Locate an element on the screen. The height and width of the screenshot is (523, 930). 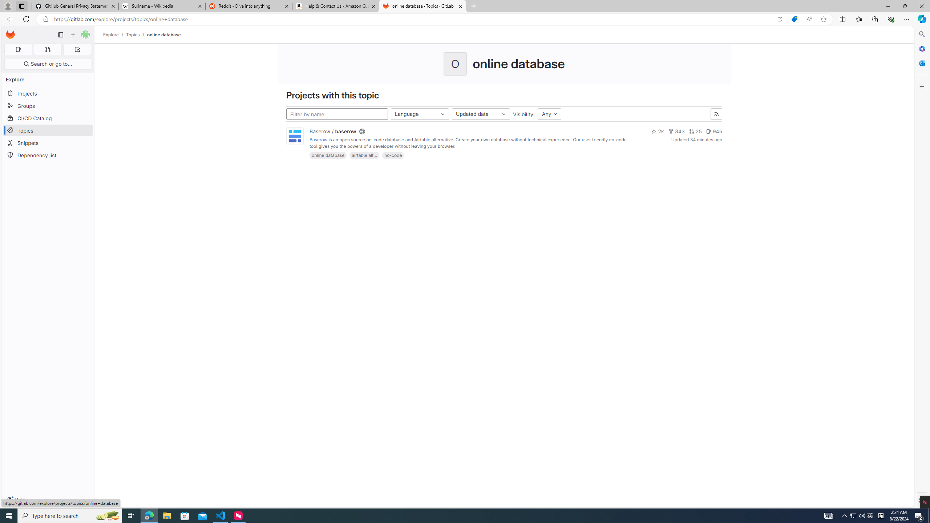
CI/CD Catalog is located at coordinates (48, 118).